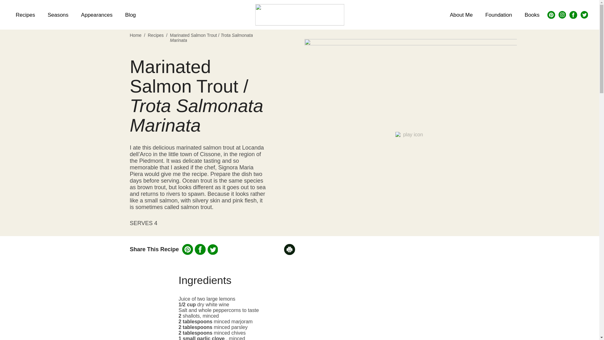 This screenshot has height=340, width=604. I want to click on homepage, so click(299, 14).